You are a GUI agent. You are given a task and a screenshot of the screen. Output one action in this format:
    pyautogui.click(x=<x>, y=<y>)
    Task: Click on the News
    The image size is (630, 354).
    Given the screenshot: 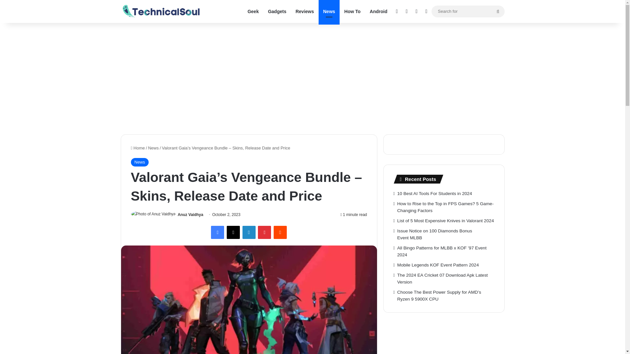 What is the action you would take?
    pyautogui.click(x=139, y=162)
    